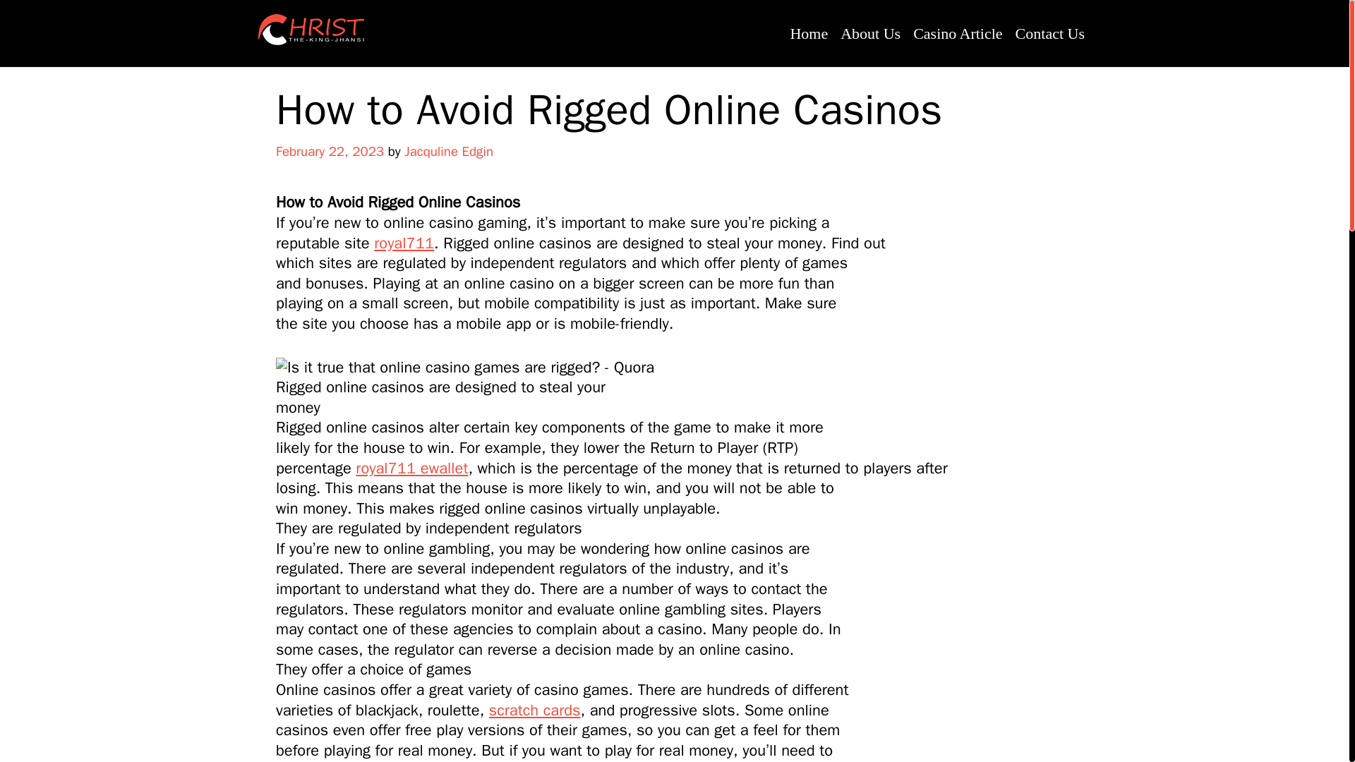 The width and height of the screenshot is (1355, 762). Describe the element at coordinates (957, 33) in the screenshot. I see `Casino Article` at that location.